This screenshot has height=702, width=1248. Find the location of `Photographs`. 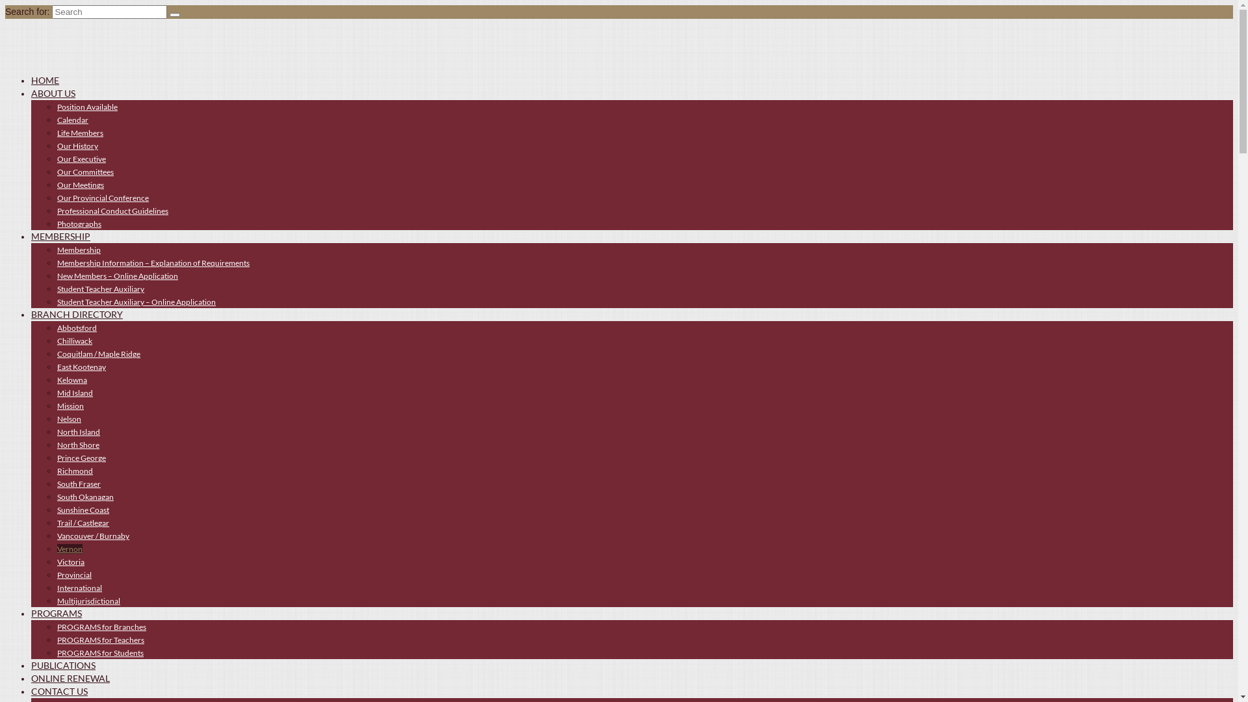

Photographs is located at coordinates (79, 224).